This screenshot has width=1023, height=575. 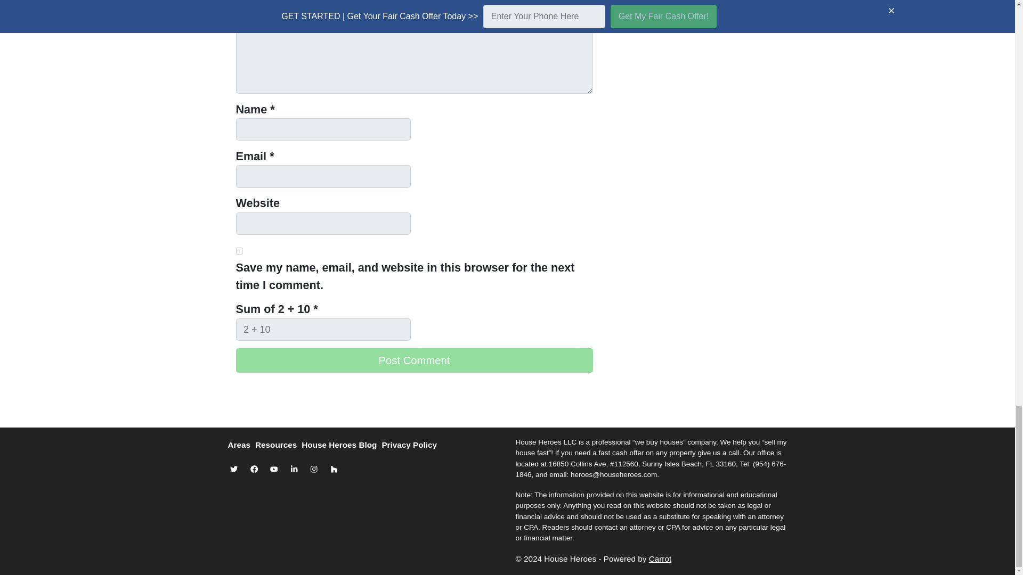 I want to click on Carrot, so click(x=660, y=559).